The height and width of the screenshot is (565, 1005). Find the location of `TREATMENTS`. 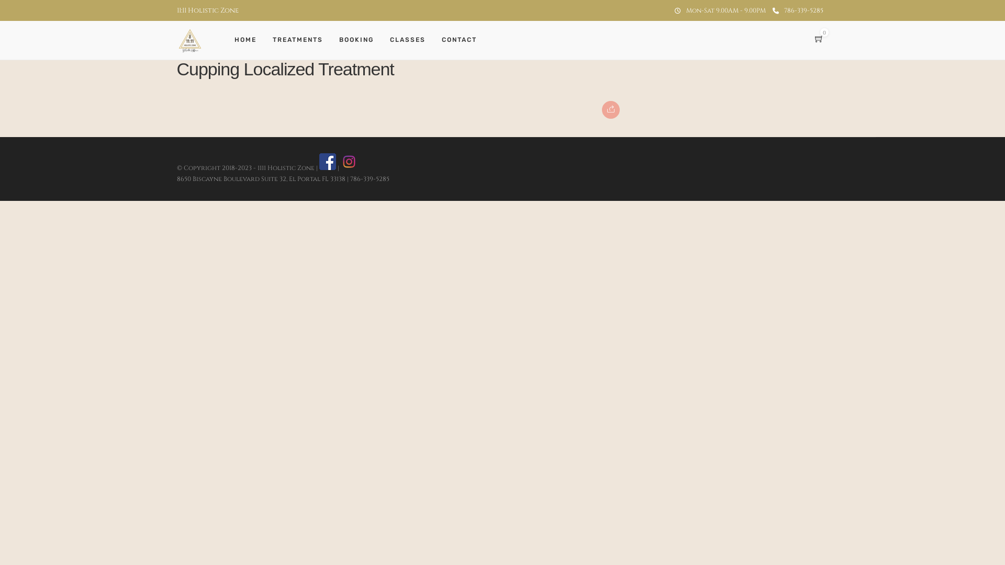

TREATMENTS is located at coordinates (301, 40).